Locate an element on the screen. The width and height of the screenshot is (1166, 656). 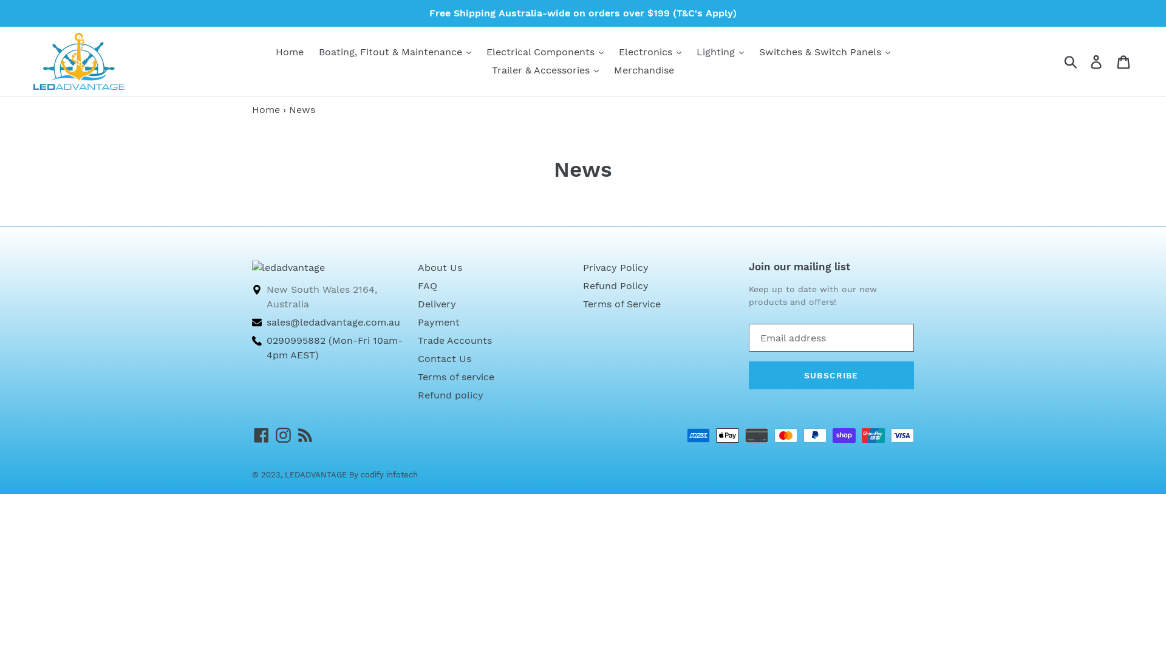
Trade Accounts is located at coordinates (455, 340).